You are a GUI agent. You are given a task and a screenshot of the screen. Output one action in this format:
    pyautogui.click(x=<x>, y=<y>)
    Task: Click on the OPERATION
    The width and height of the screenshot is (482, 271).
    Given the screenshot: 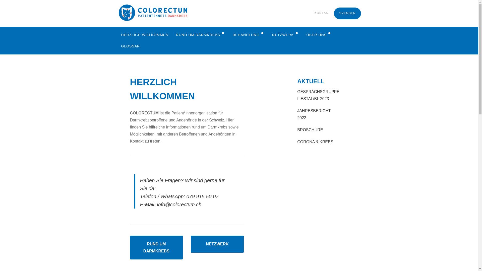 What is the action you would take?
    pyautogui.click(x=248, y=46)
    